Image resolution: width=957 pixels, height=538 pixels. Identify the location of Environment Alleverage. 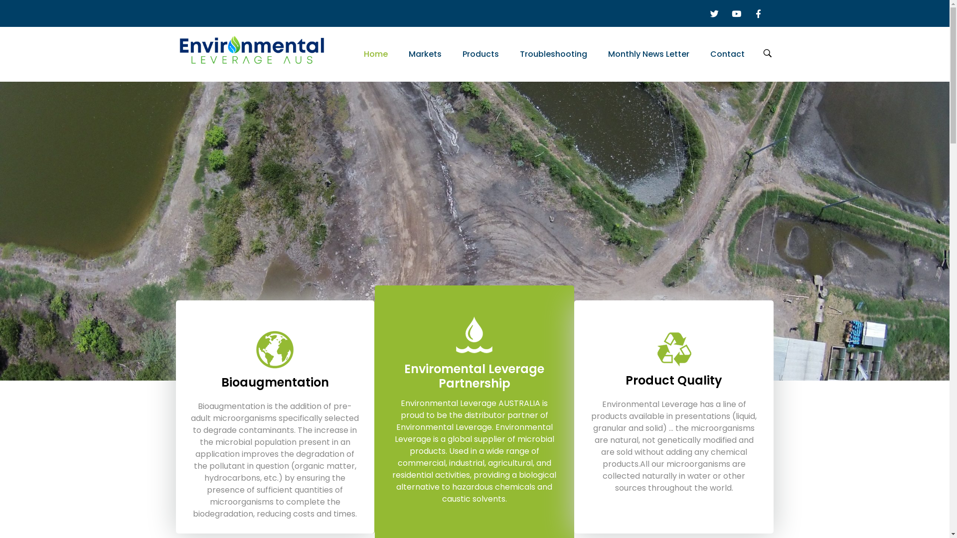
(244, 79).